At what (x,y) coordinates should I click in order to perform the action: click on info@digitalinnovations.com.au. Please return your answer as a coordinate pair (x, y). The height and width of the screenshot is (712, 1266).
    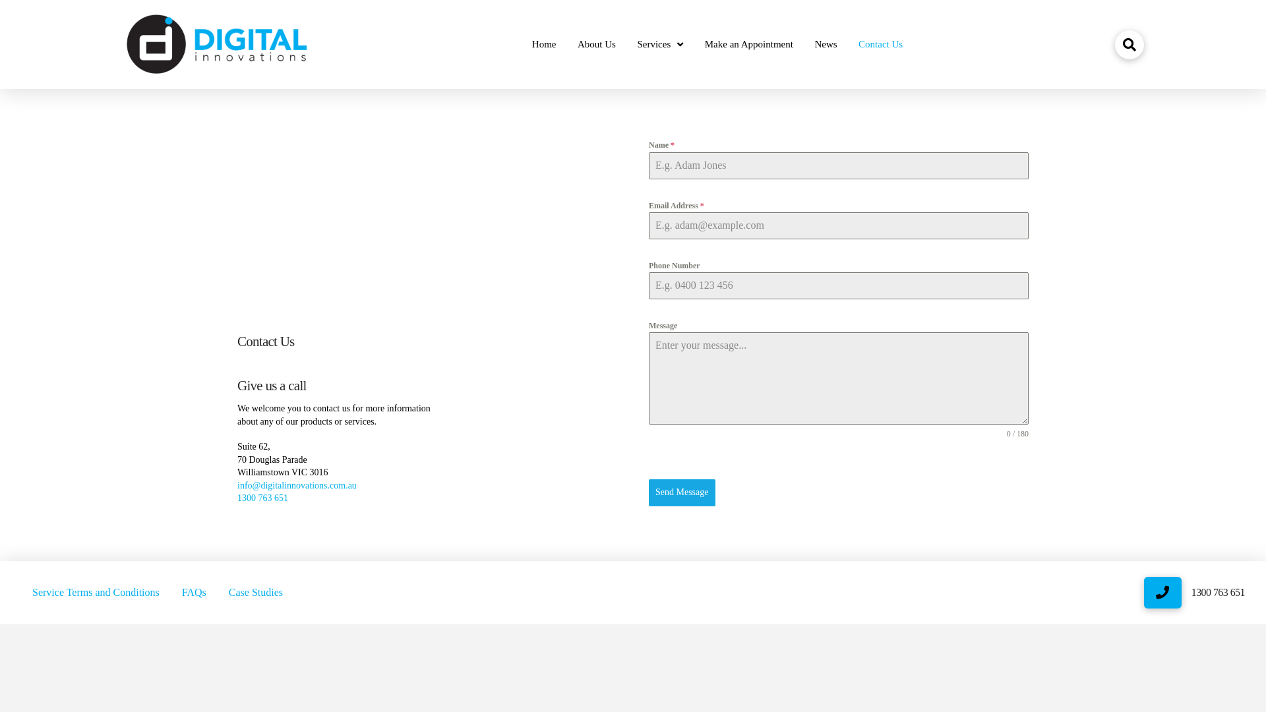
    Looking at the image, I should click on (297, 485).